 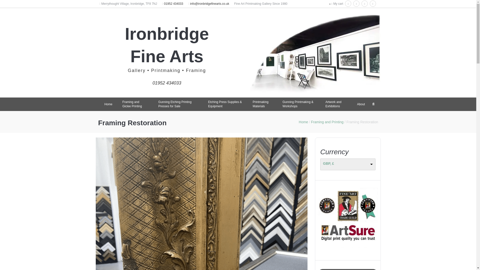 What do you see at coordinates (338, 3) in the screenshot?
I see `View your shopping cart` at bounding box center [338, 3].